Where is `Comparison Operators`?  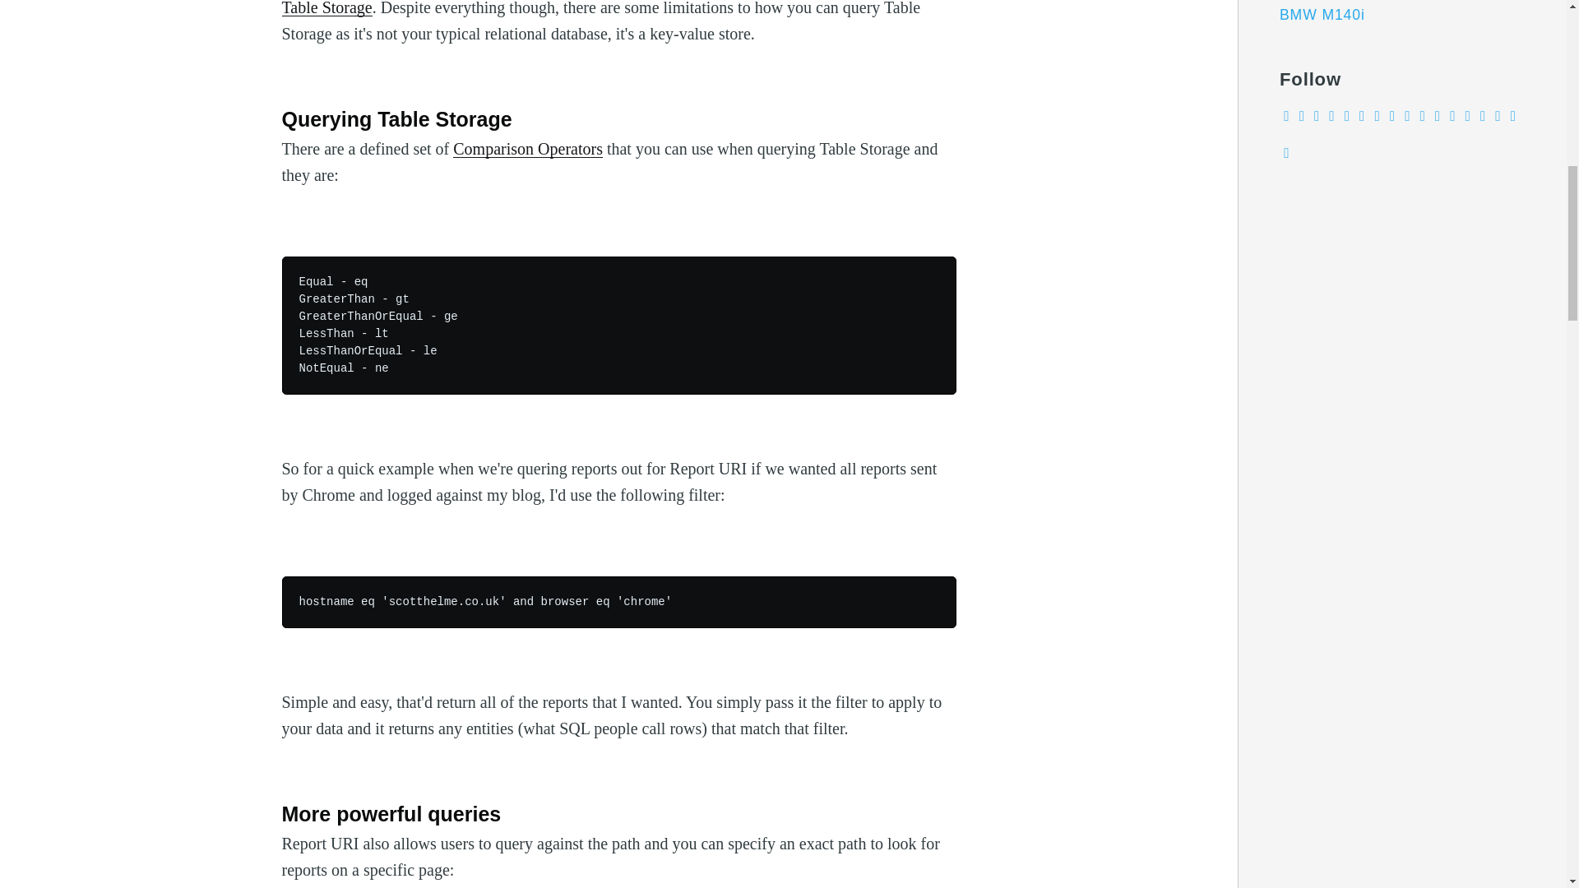 Comparison Operators is located at coordinates (528, 148).